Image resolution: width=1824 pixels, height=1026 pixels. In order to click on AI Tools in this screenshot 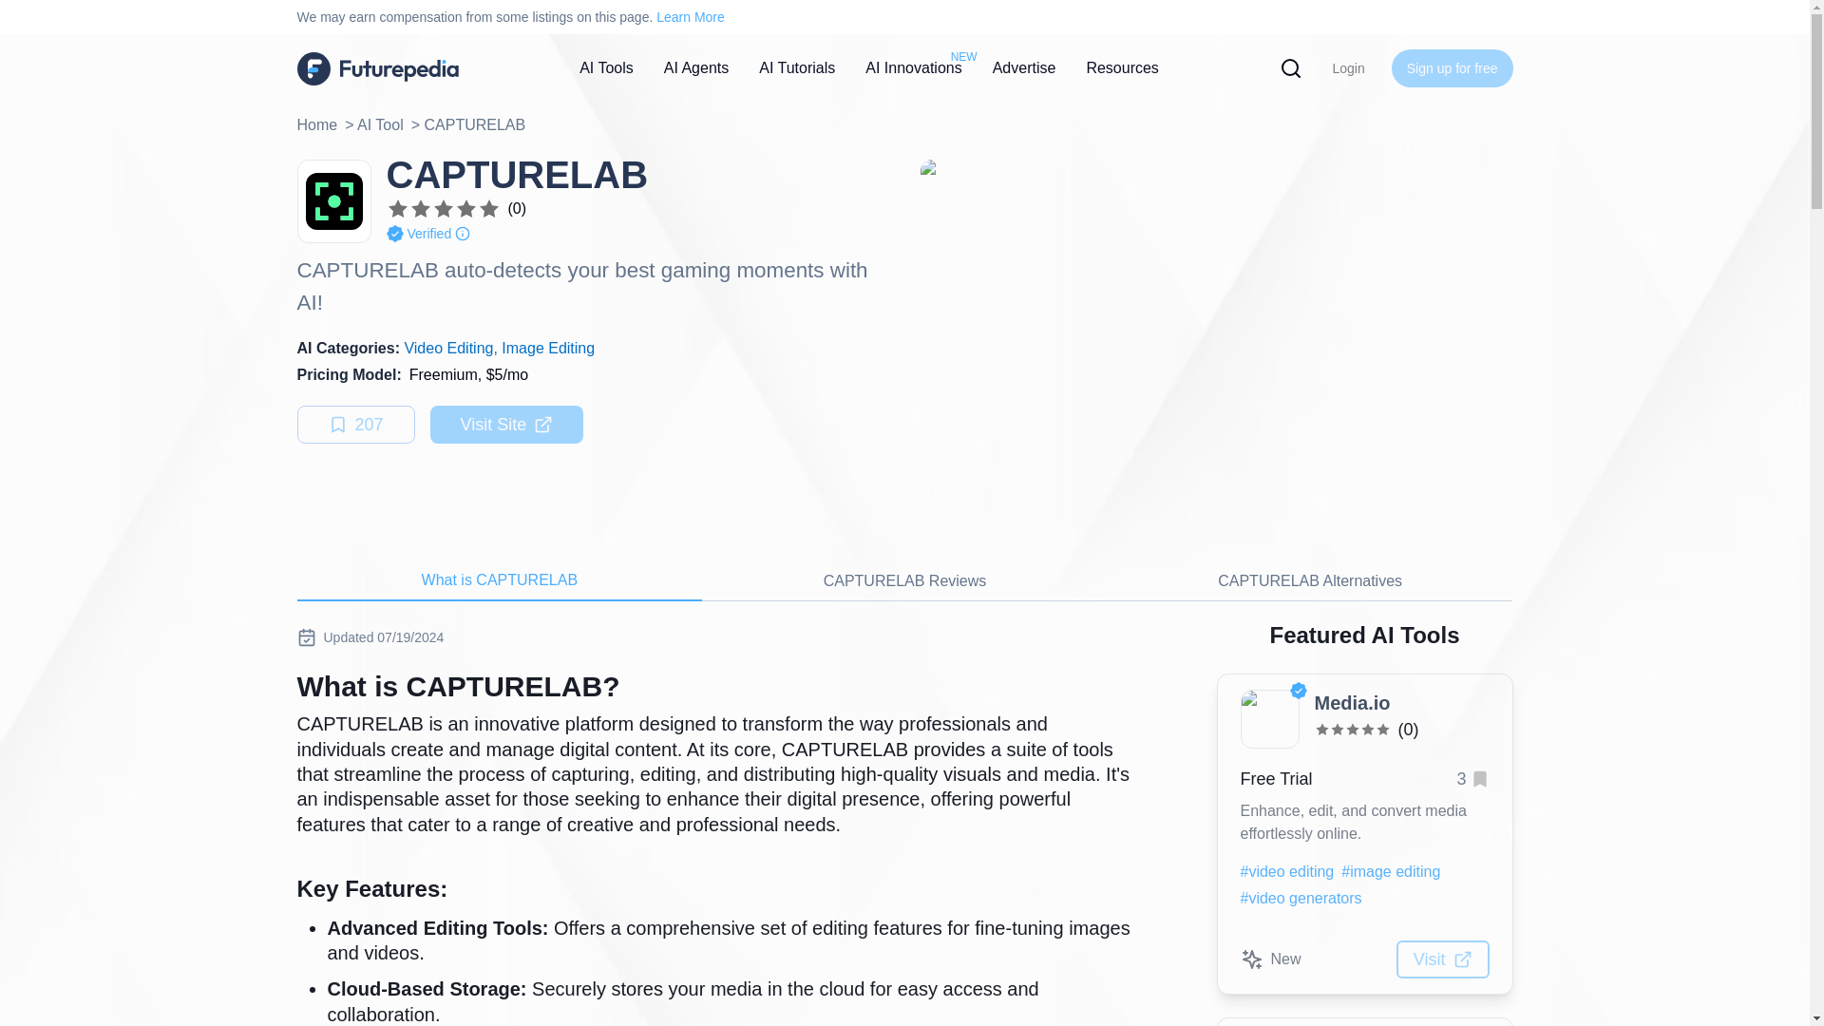, I will do `click(606, 68)`.